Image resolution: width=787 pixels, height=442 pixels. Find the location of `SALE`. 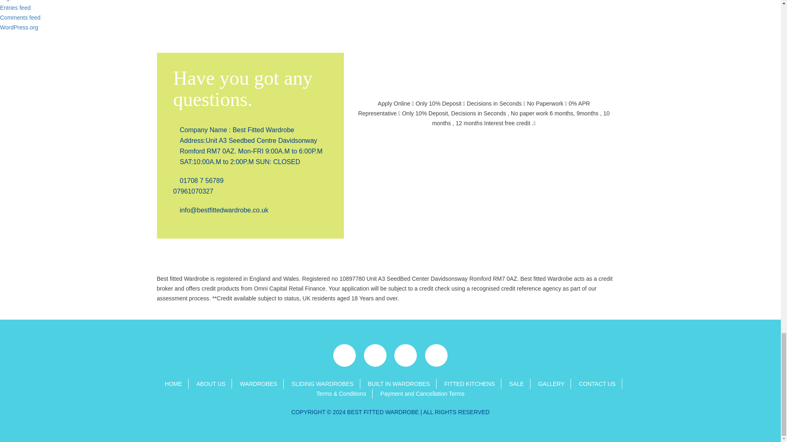

SALE is located at coordinates (516, 384).